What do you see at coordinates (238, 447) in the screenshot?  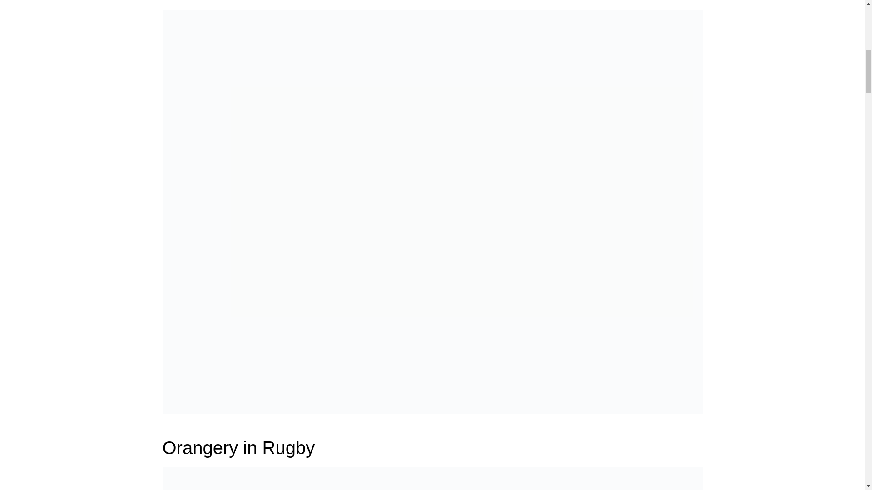 I see `Orangery in Rugby` at bounding box center [238, 447].